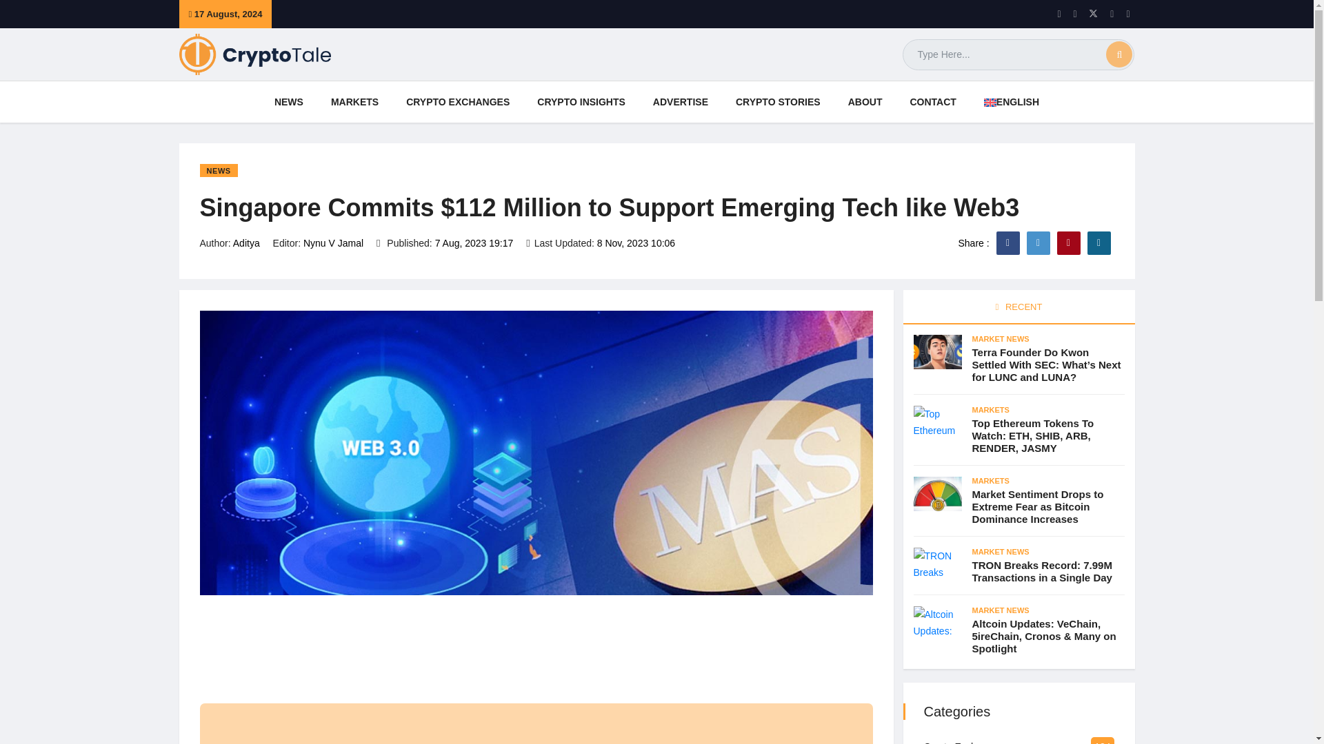 The width and height of the screenshot is (1324, 744). Describe the element at coordinates (288, 102) in the screenshot. I see `NEWS` at that location.